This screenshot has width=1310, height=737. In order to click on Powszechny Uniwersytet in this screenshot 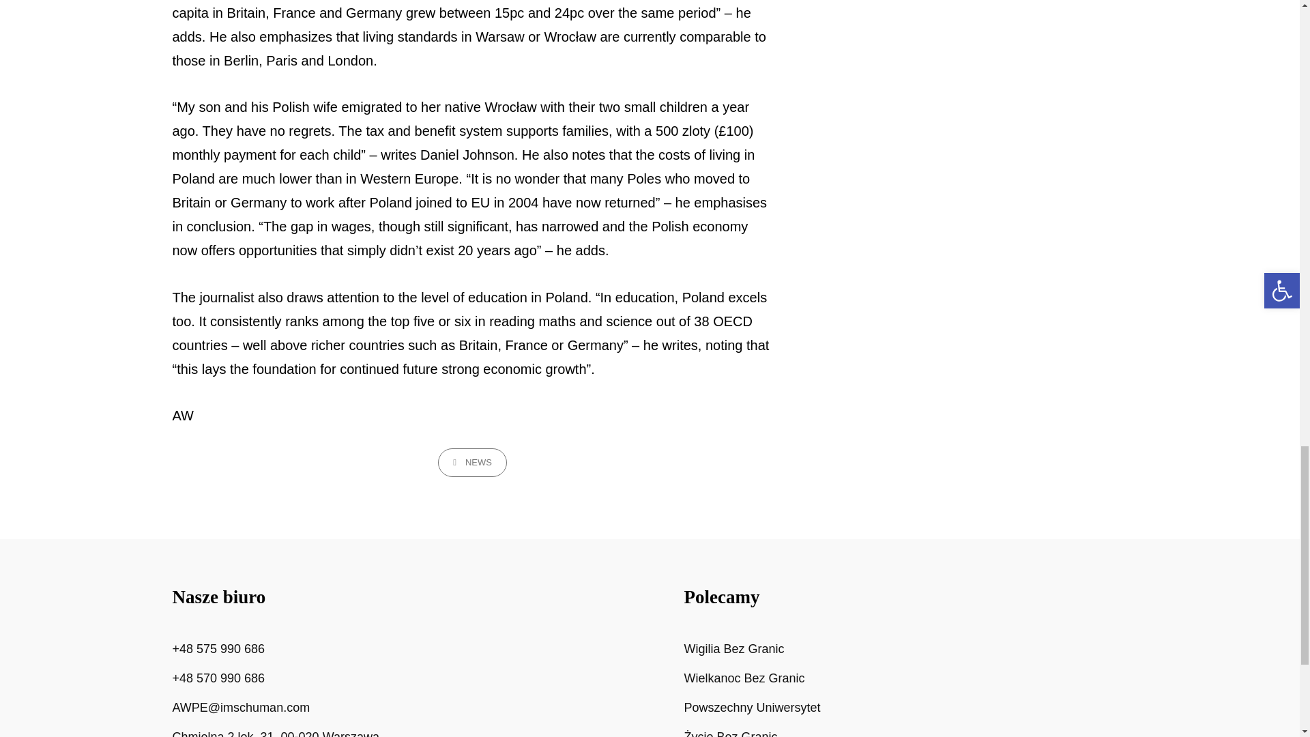, I will do `click(752, 707)`.